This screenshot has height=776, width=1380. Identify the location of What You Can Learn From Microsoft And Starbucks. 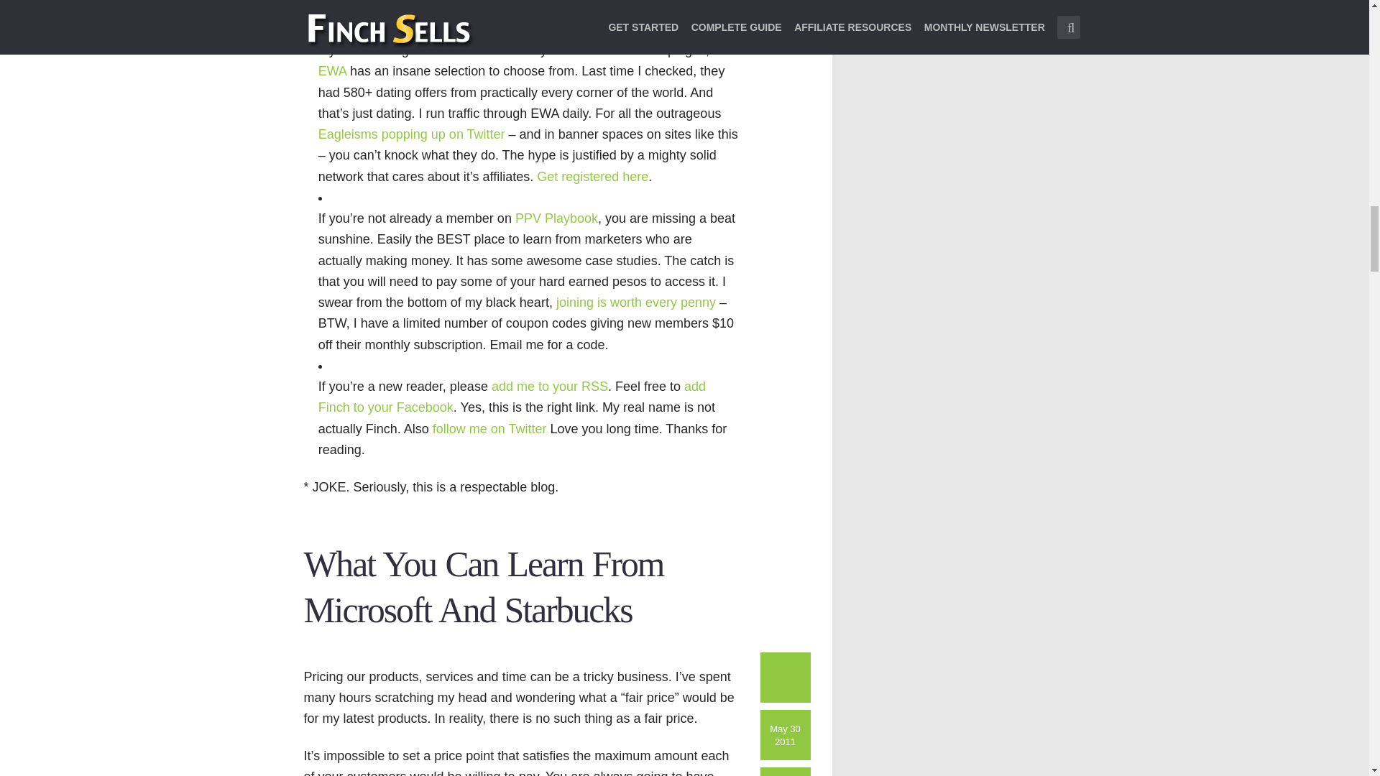
(483, 587).